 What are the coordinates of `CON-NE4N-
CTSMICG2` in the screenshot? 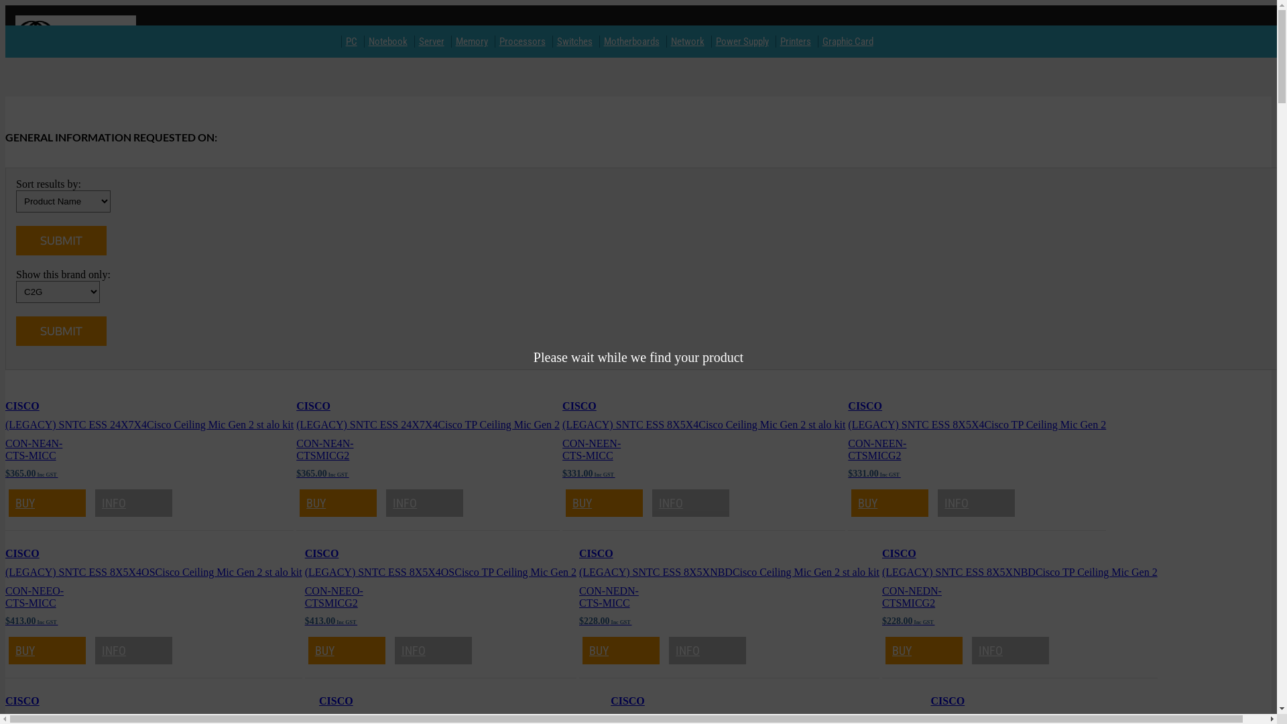 It's located at (324, 449).